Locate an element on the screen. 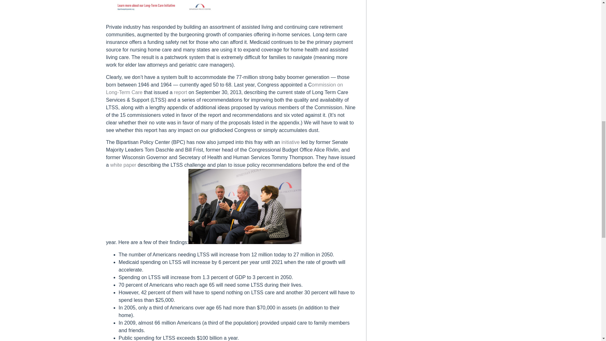  Bipartisan Policy Center Working on Long-Term Care Proposal is located at coordinates (165, 8).